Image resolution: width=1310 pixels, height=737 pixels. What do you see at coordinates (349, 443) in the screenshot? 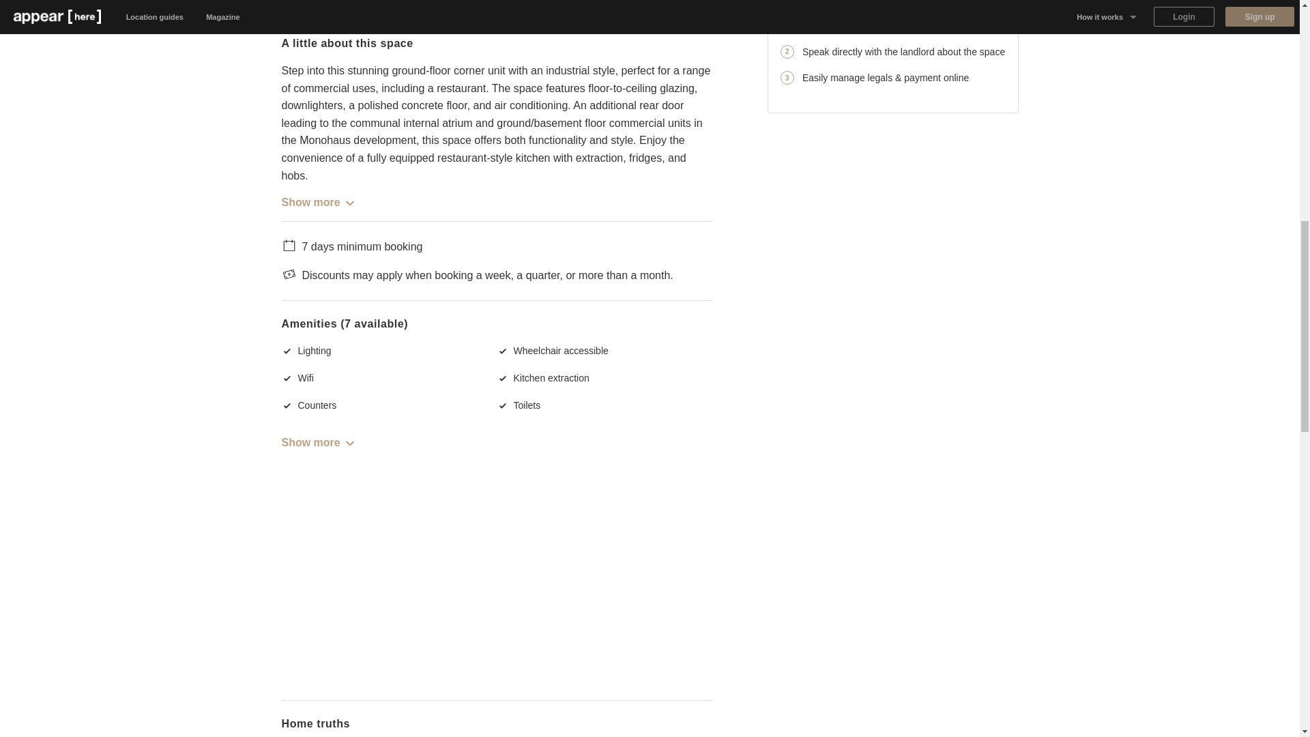
I see `Chevron-up` at bounding box center [349, 443].